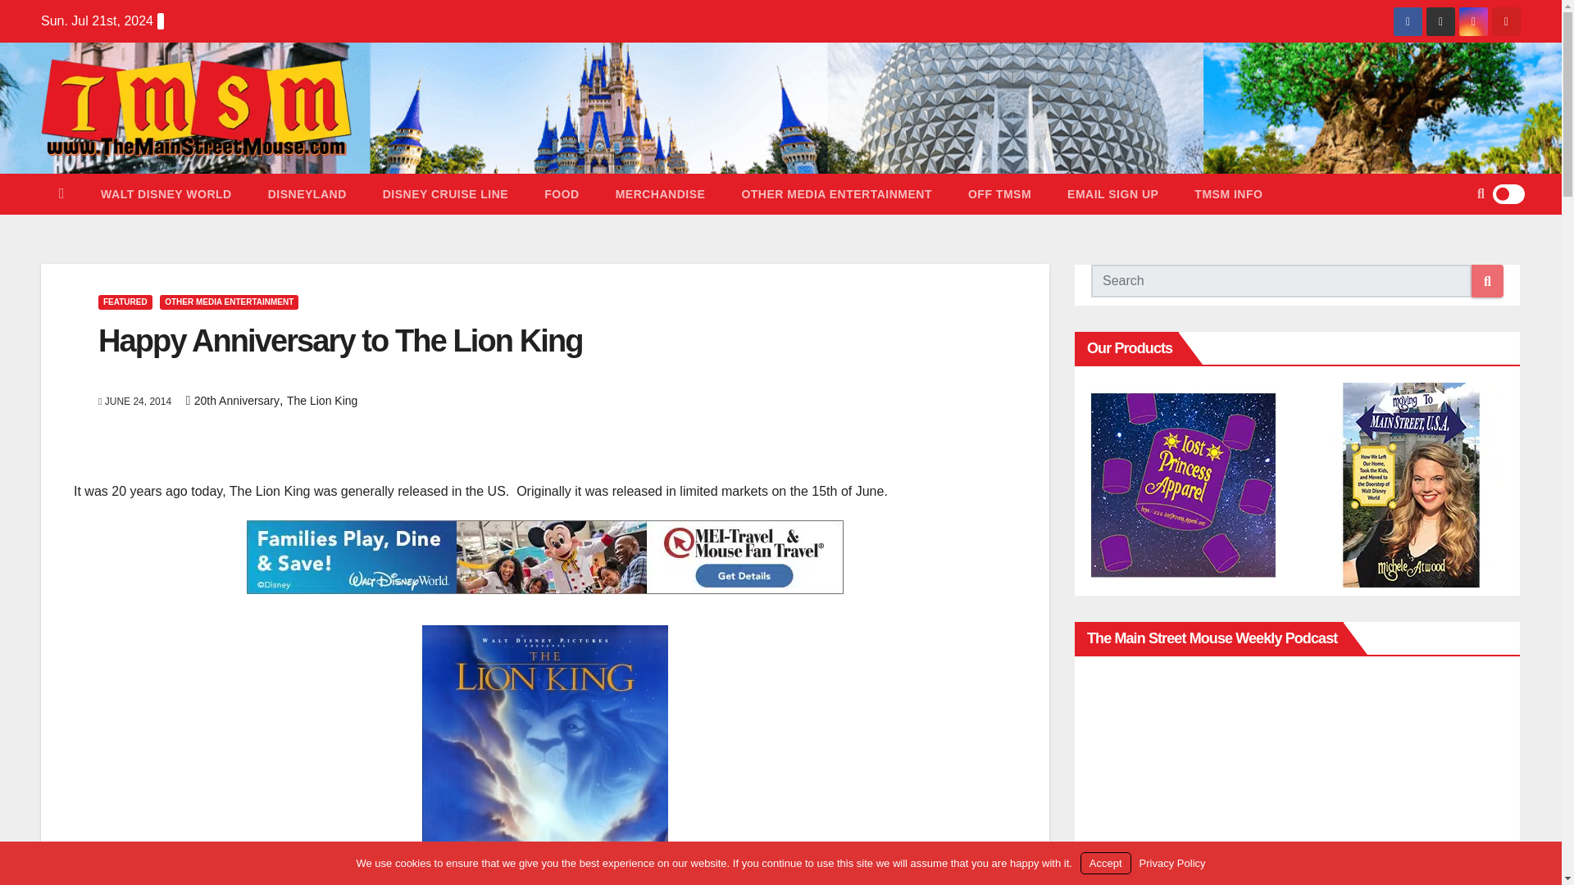 This screenshot has height=885, width=1574. I want to click on Disney Cruise Line, so click(445, 193).